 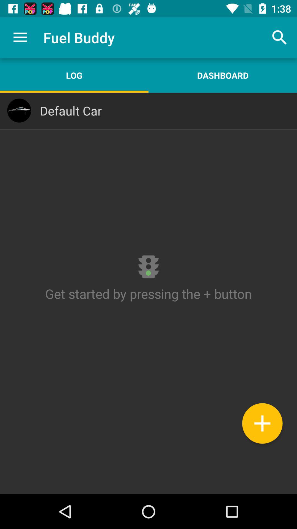 What do you see at coordinates (148, 294) in the screenshot?
I see `open the app` at bounding box center [148, 294].